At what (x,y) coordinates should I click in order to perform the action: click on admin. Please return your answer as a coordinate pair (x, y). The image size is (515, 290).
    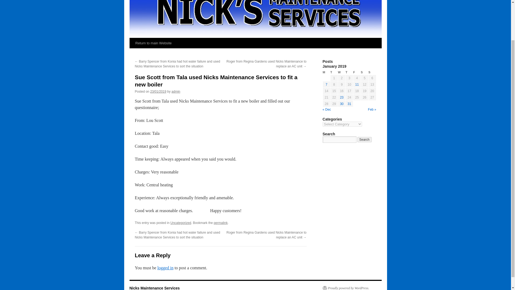
    Looking at the image, I should click on (176, 91).